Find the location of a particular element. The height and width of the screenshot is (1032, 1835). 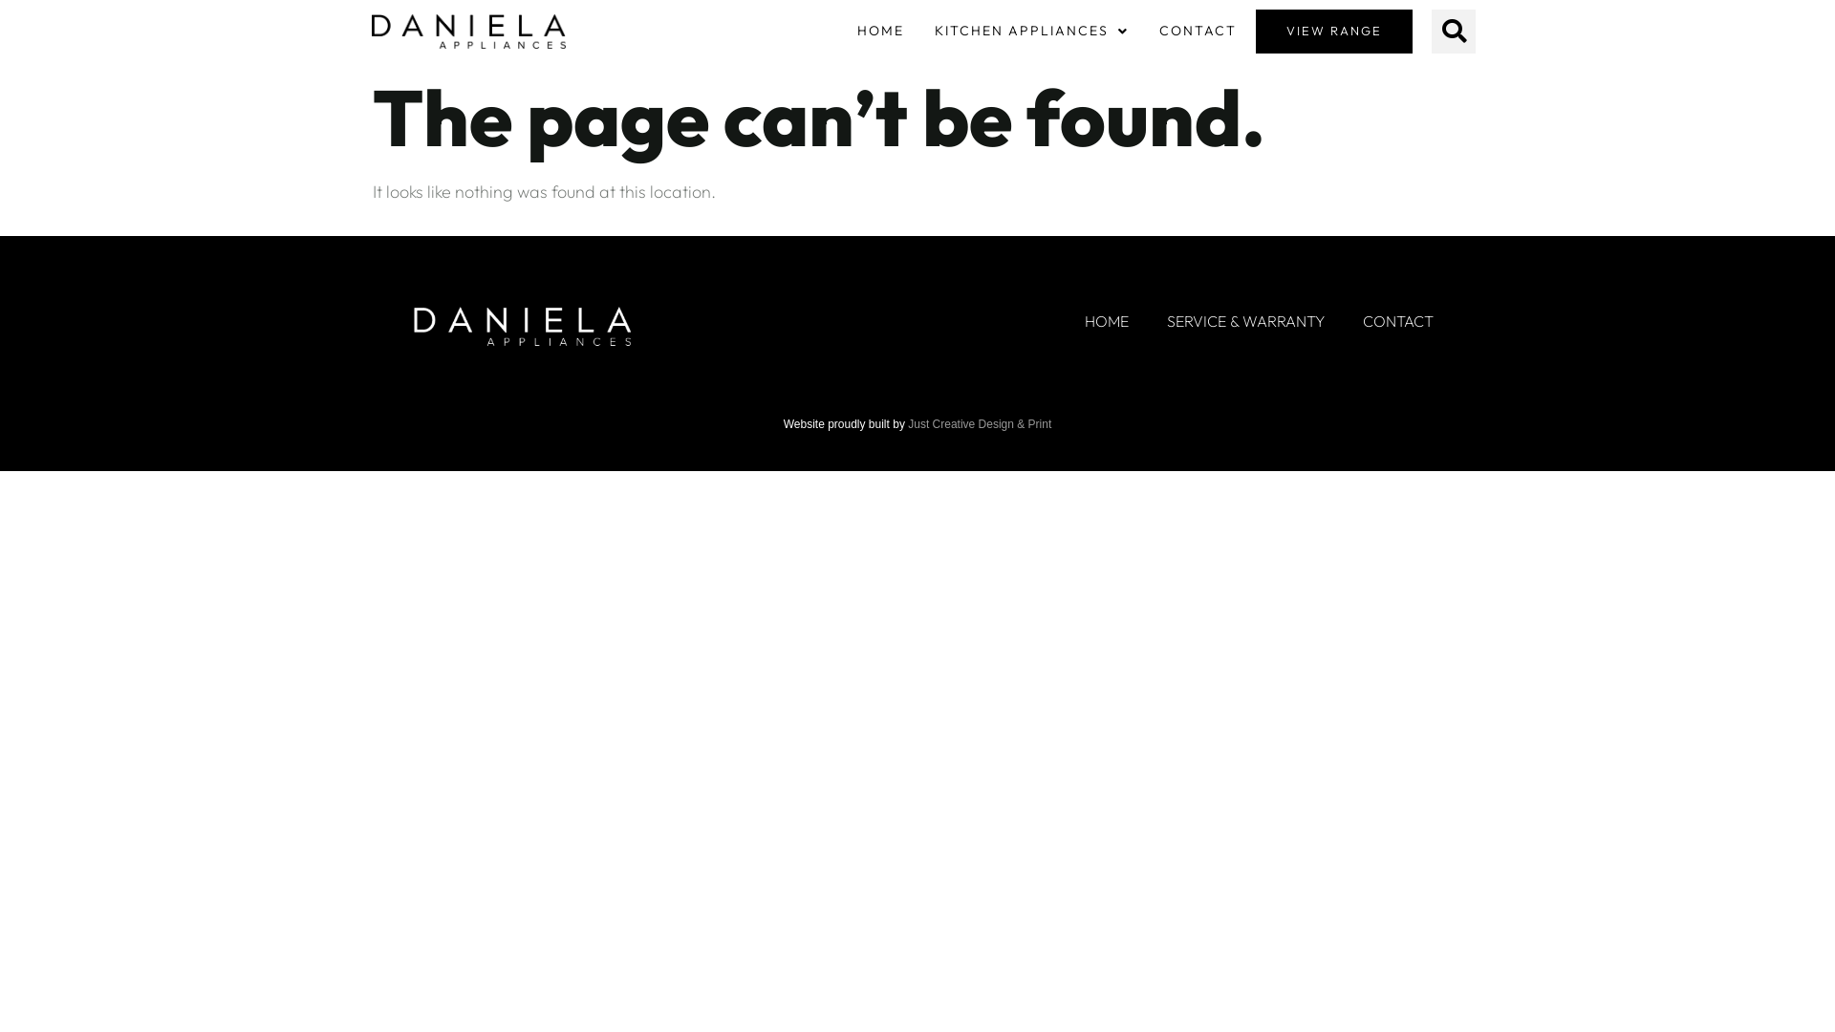

KITCHEN APPLIANCES is located at coordinates (1032, 32).